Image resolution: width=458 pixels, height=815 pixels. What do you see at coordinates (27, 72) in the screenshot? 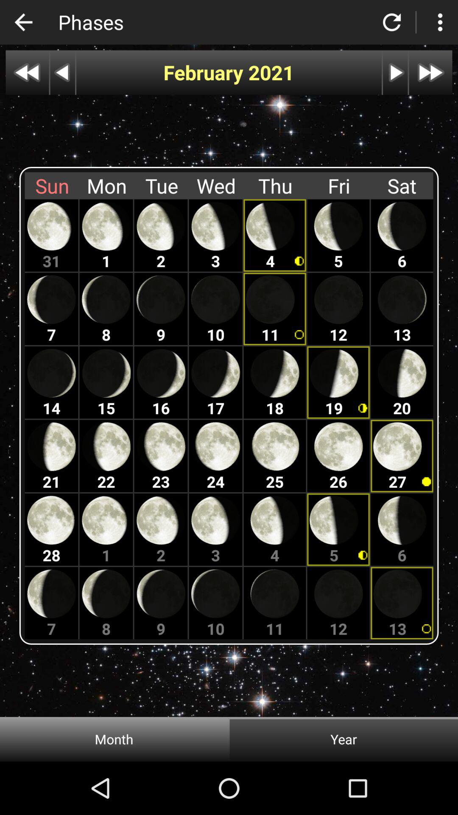
I see `go back` at bounding box center [27, 72].